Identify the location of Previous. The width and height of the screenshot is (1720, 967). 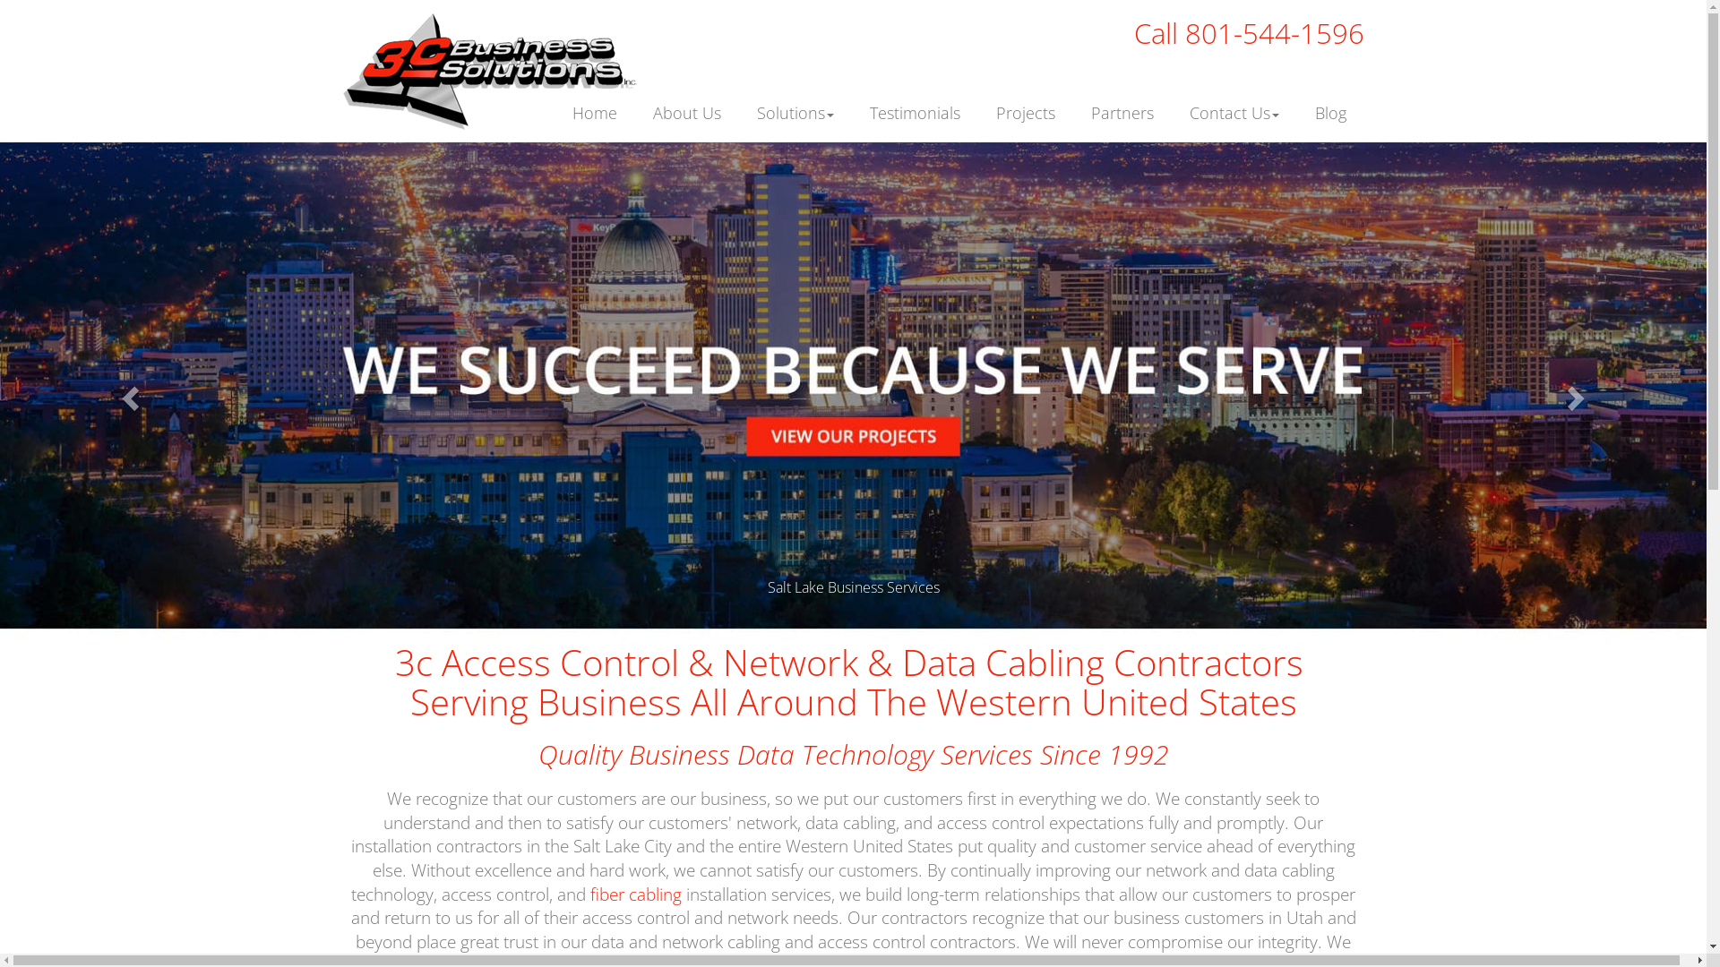
(128, 392).